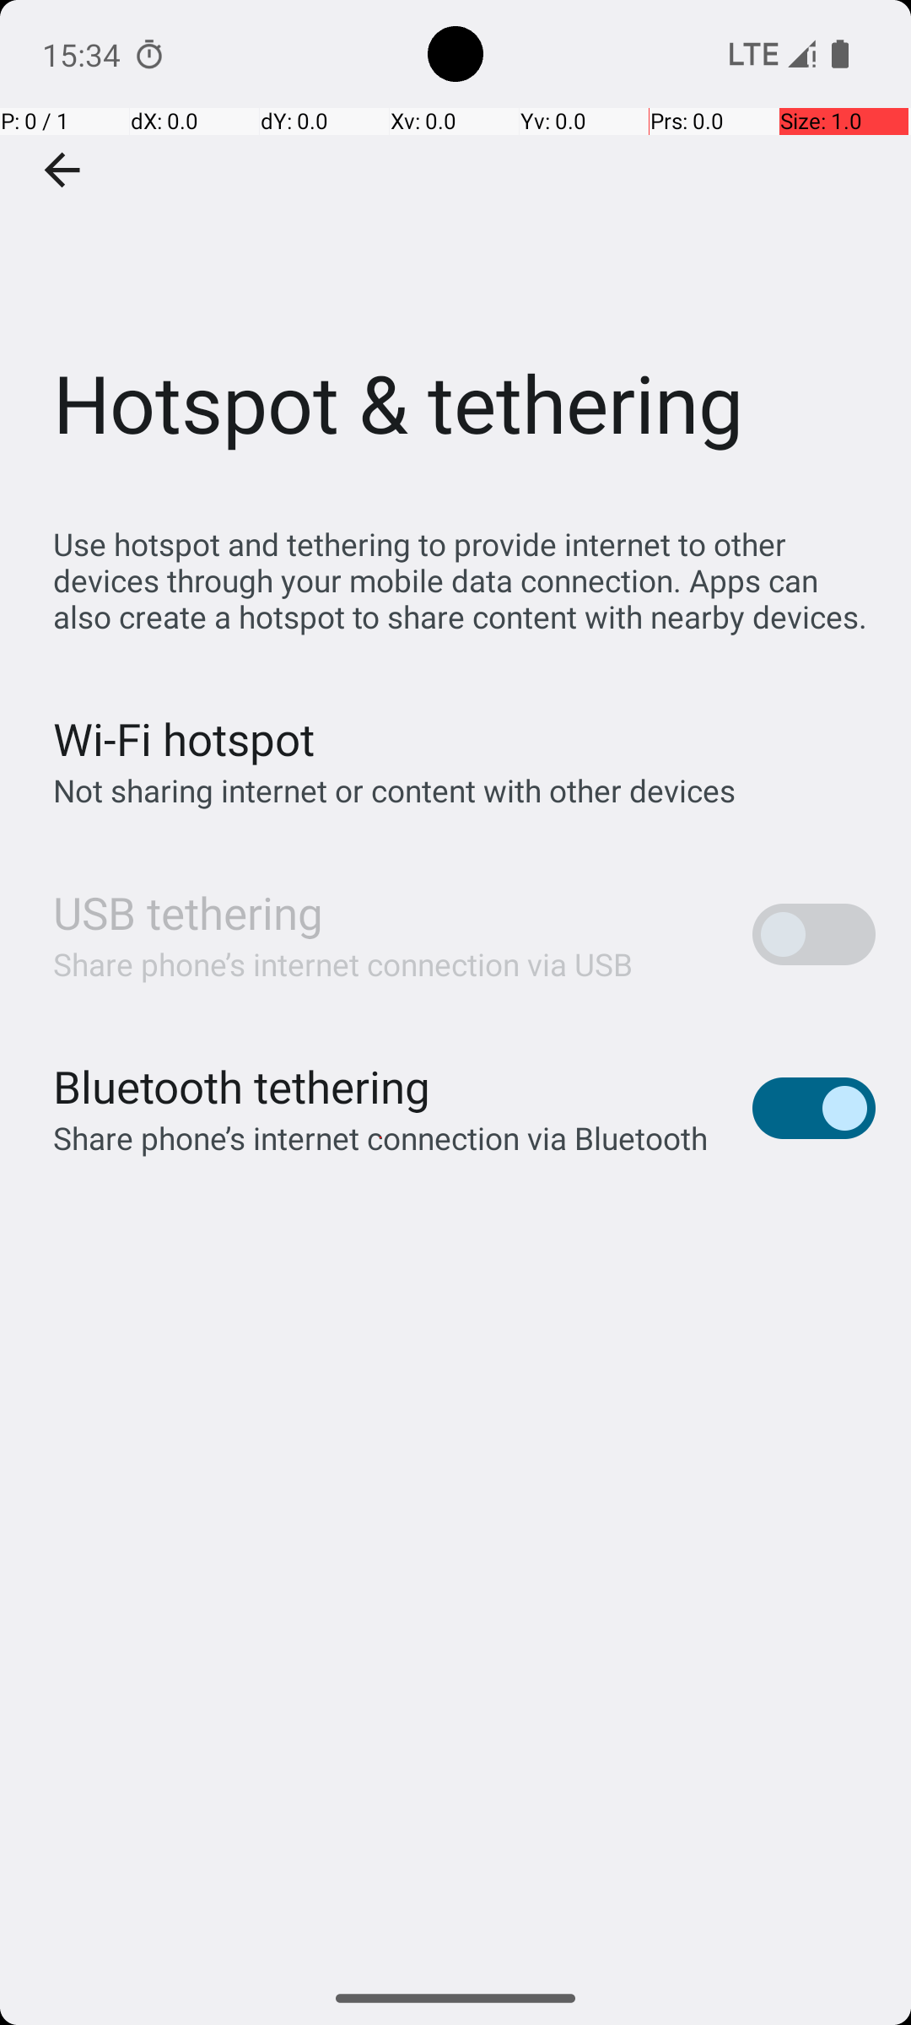 The height and width of the screenshot is (2025, 911). I want to click on Share phone’s internet connection via Bluetooth, so click(380, 1137).